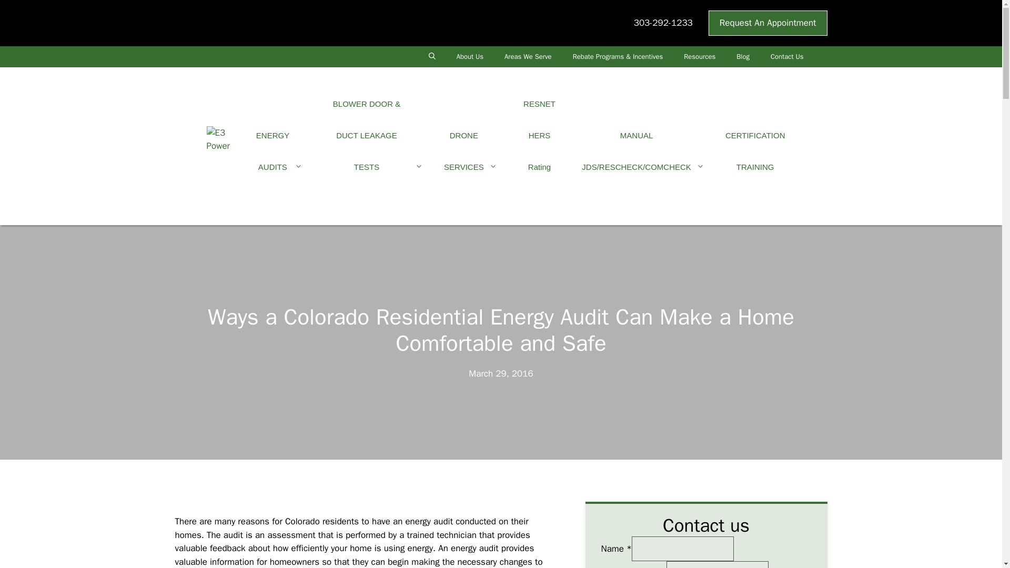 This screenshot has height=568, width=1010. I want to click on Areas We Serve, so click(528, 57).